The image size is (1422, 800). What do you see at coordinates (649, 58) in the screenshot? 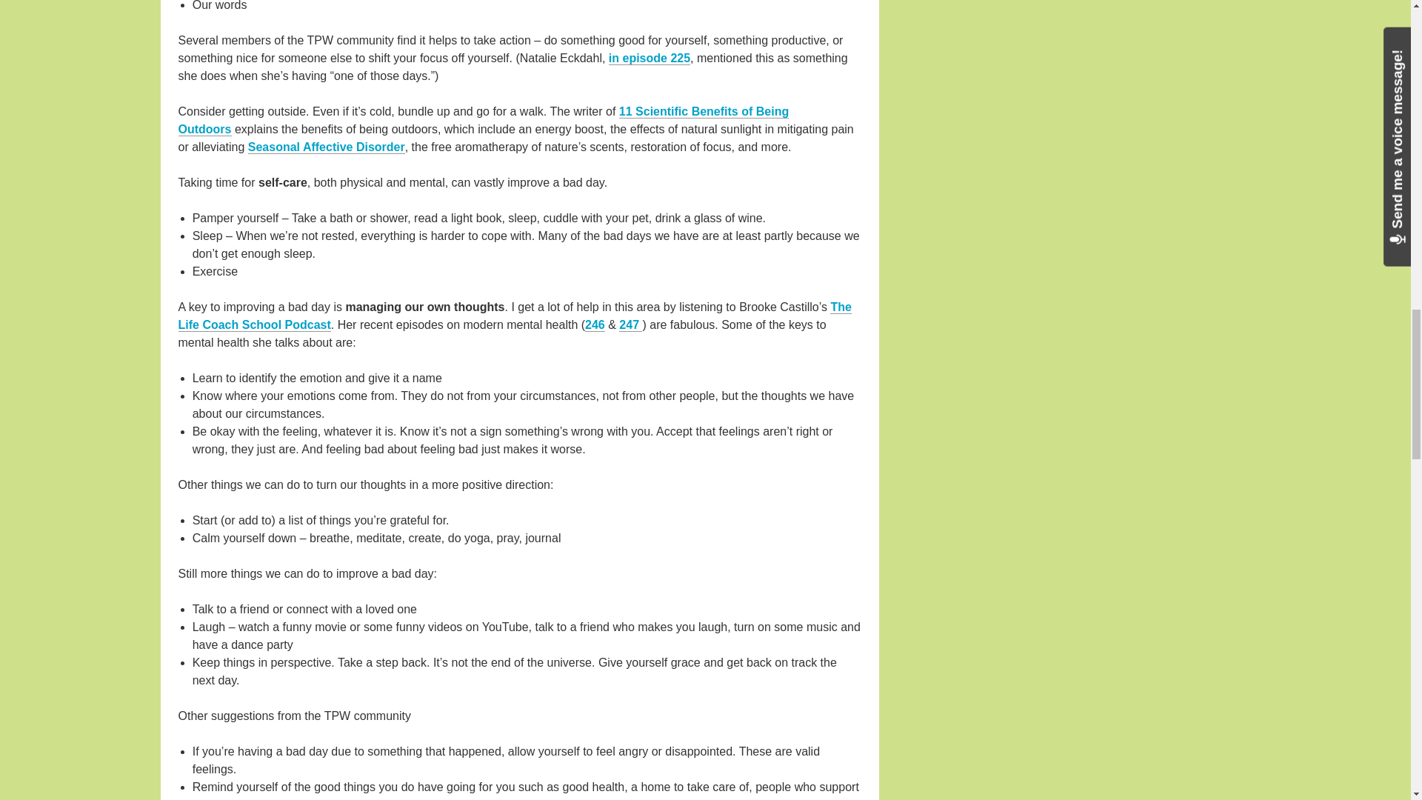
I see `in episode 225` at bounding box center [649, 58].